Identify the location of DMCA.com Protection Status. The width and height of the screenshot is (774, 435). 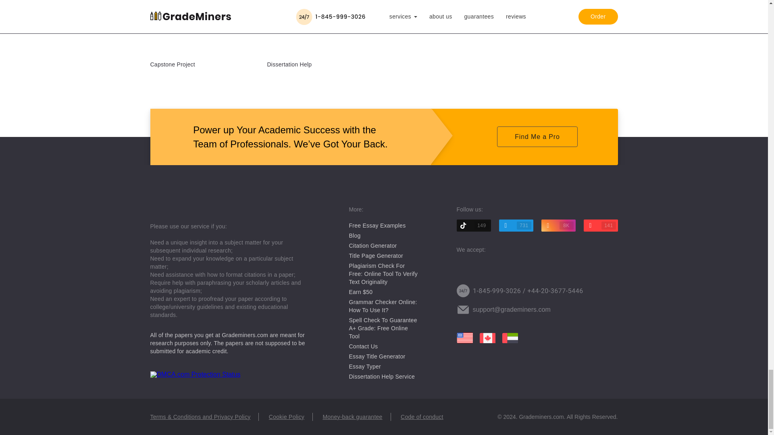
(195, 375).